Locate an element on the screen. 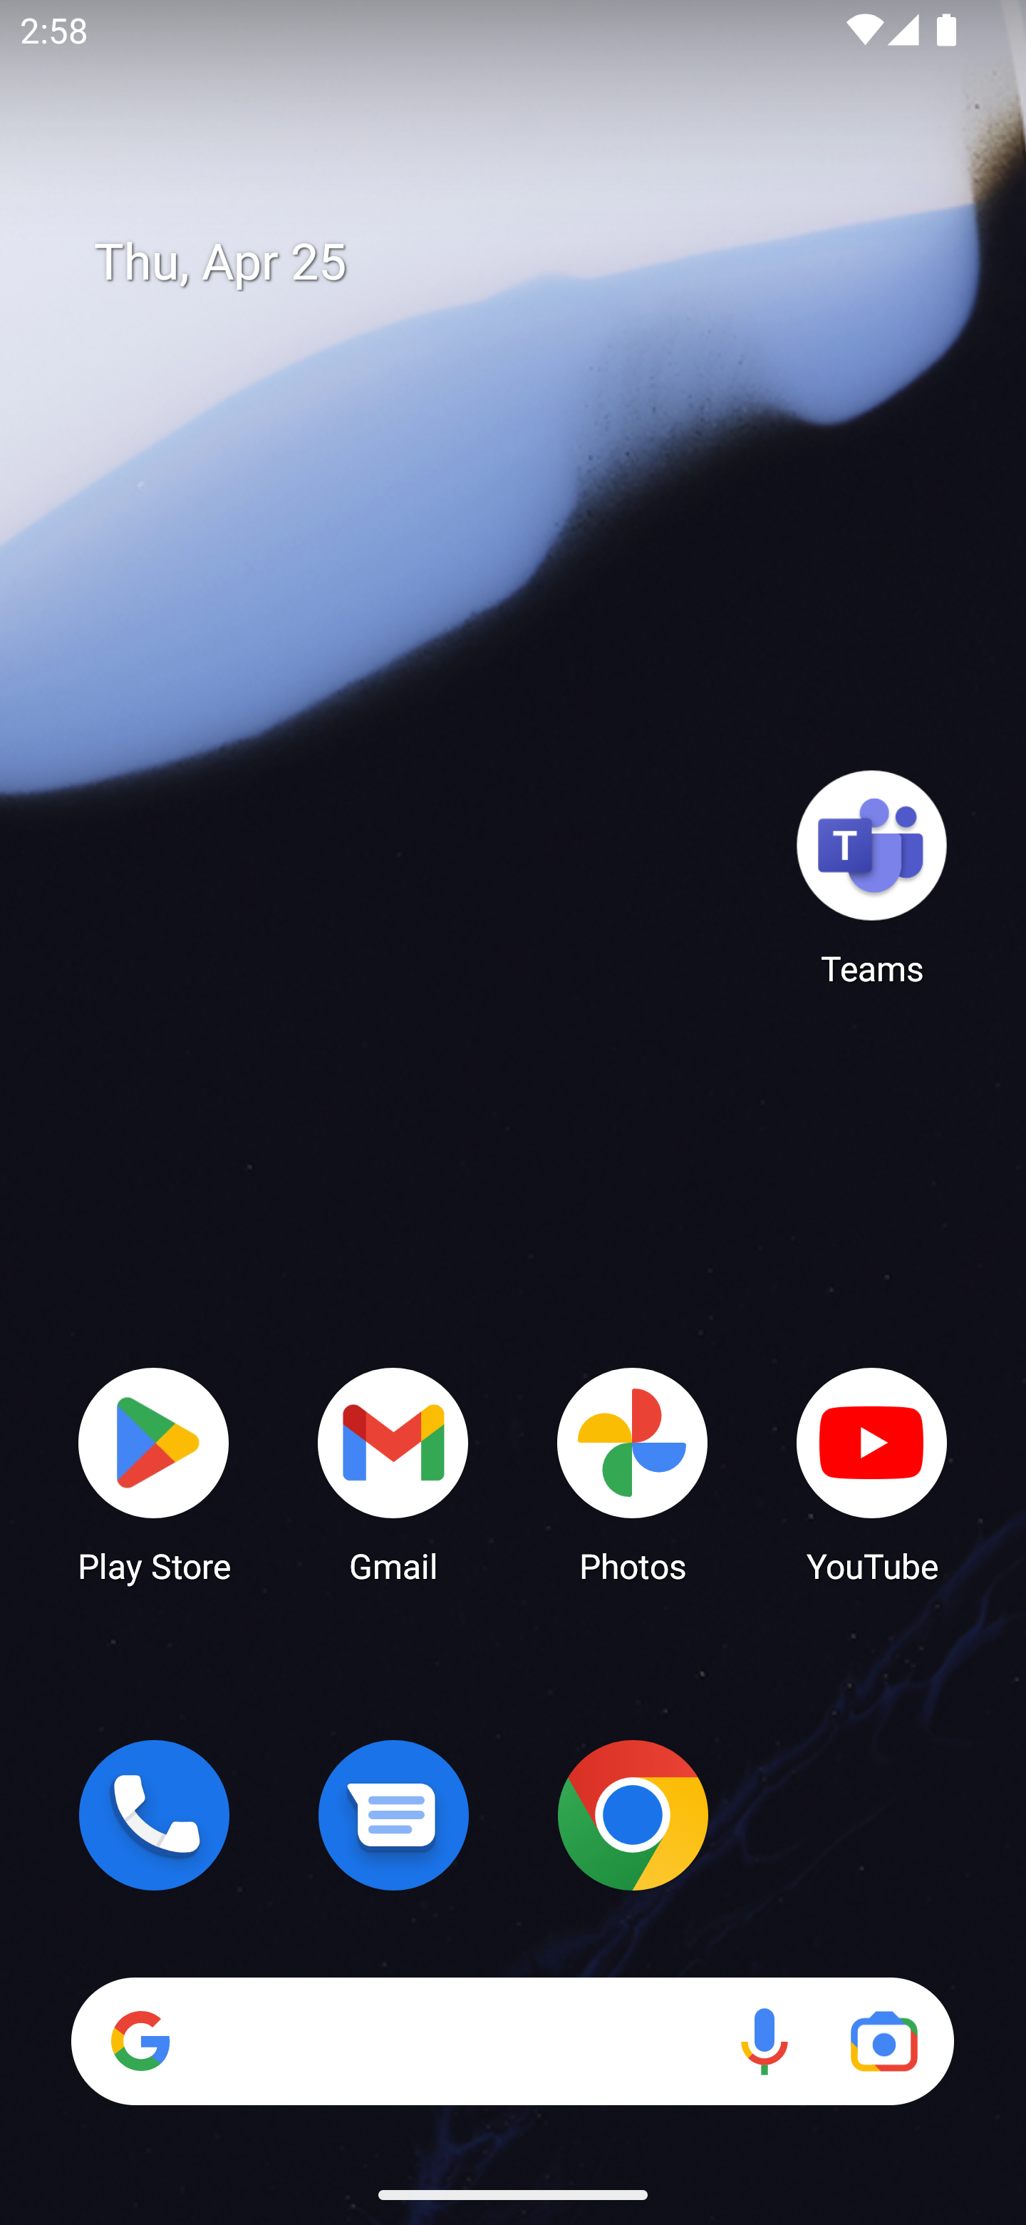  Play Store is located at coordinates (154, 1473).